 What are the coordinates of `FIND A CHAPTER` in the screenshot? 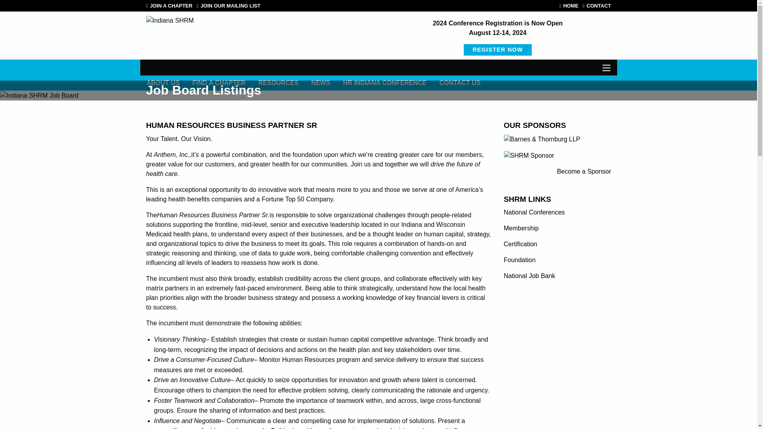 It's located at (219, 83).